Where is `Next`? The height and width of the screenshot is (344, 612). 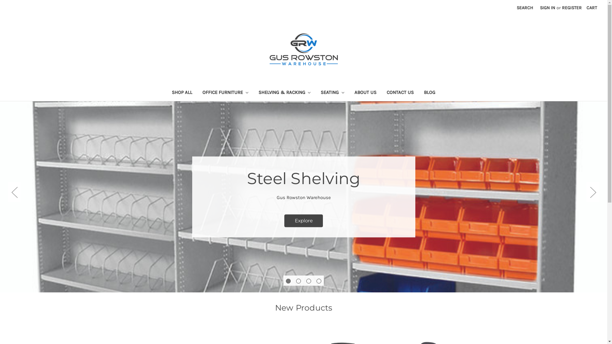 Next is located at coordinates (593, 192).